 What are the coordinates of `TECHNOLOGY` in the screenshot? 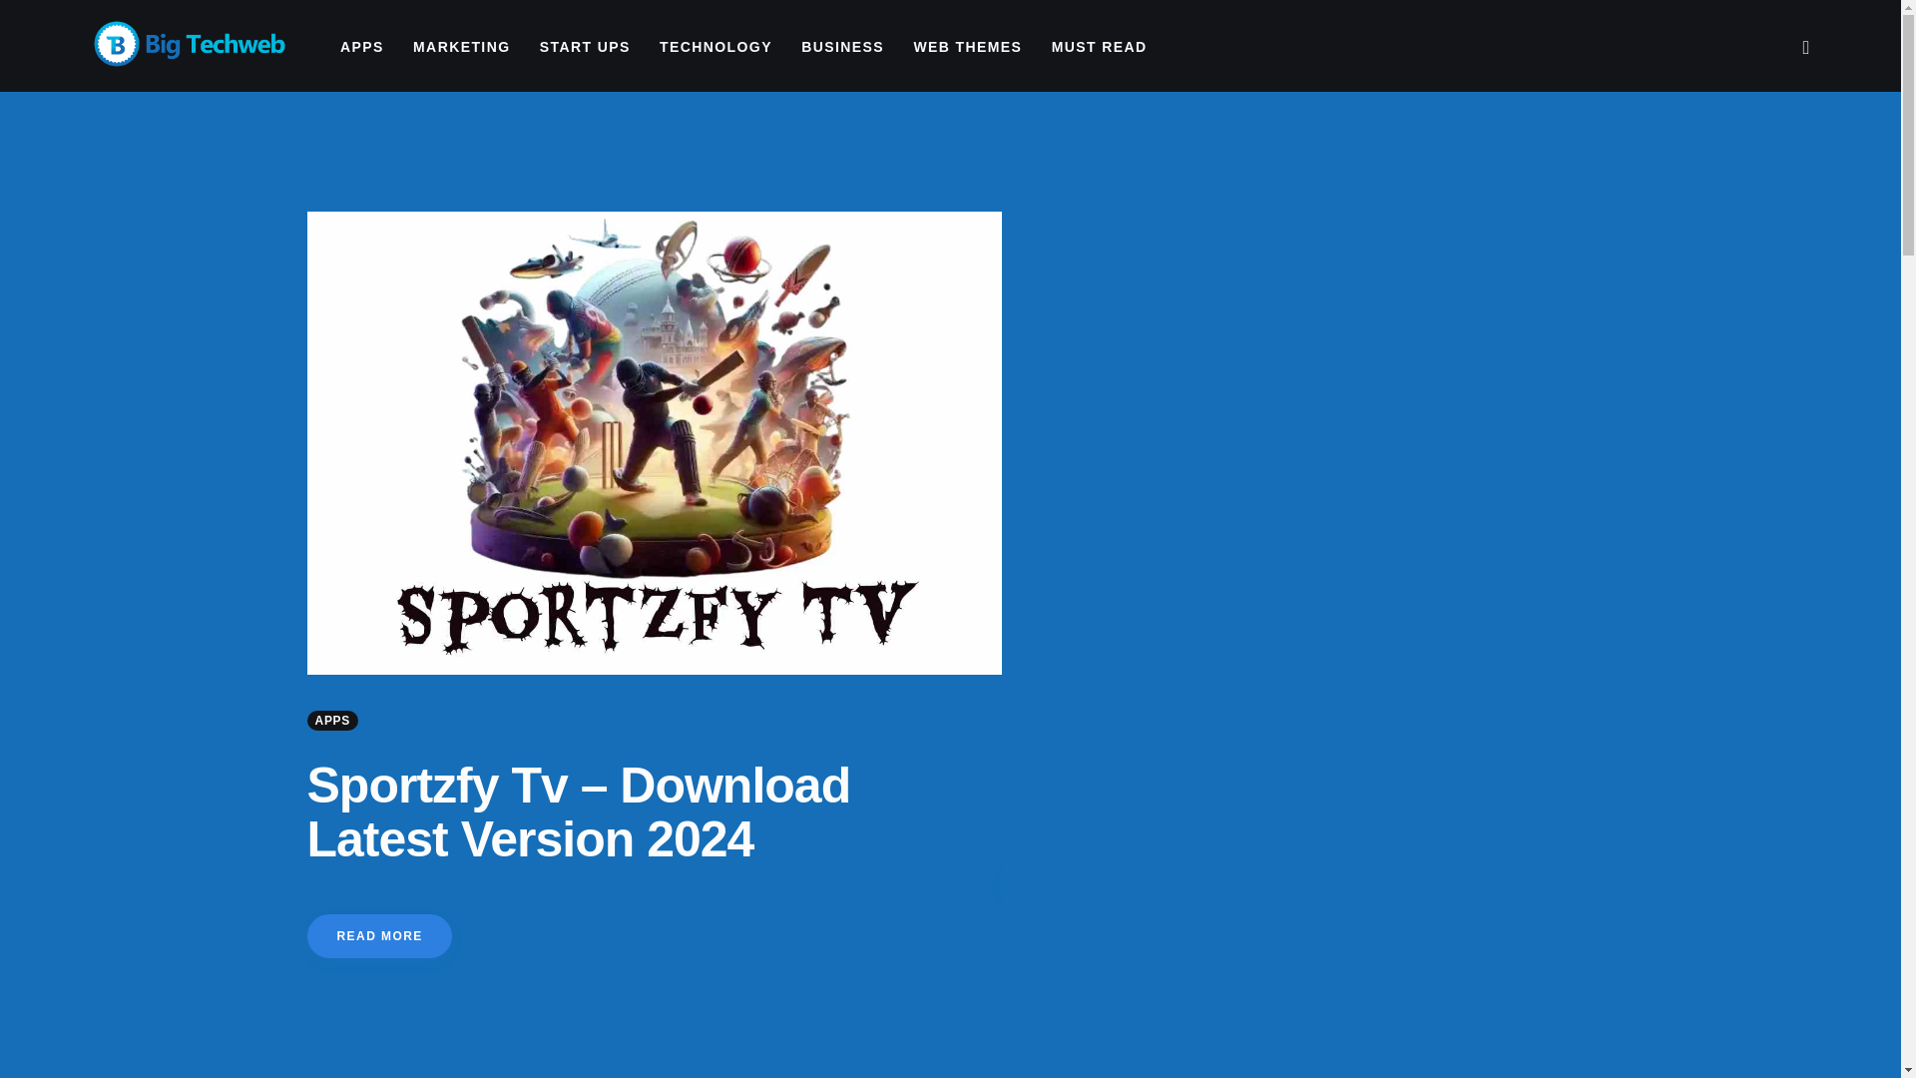 It's located at (715, 48).